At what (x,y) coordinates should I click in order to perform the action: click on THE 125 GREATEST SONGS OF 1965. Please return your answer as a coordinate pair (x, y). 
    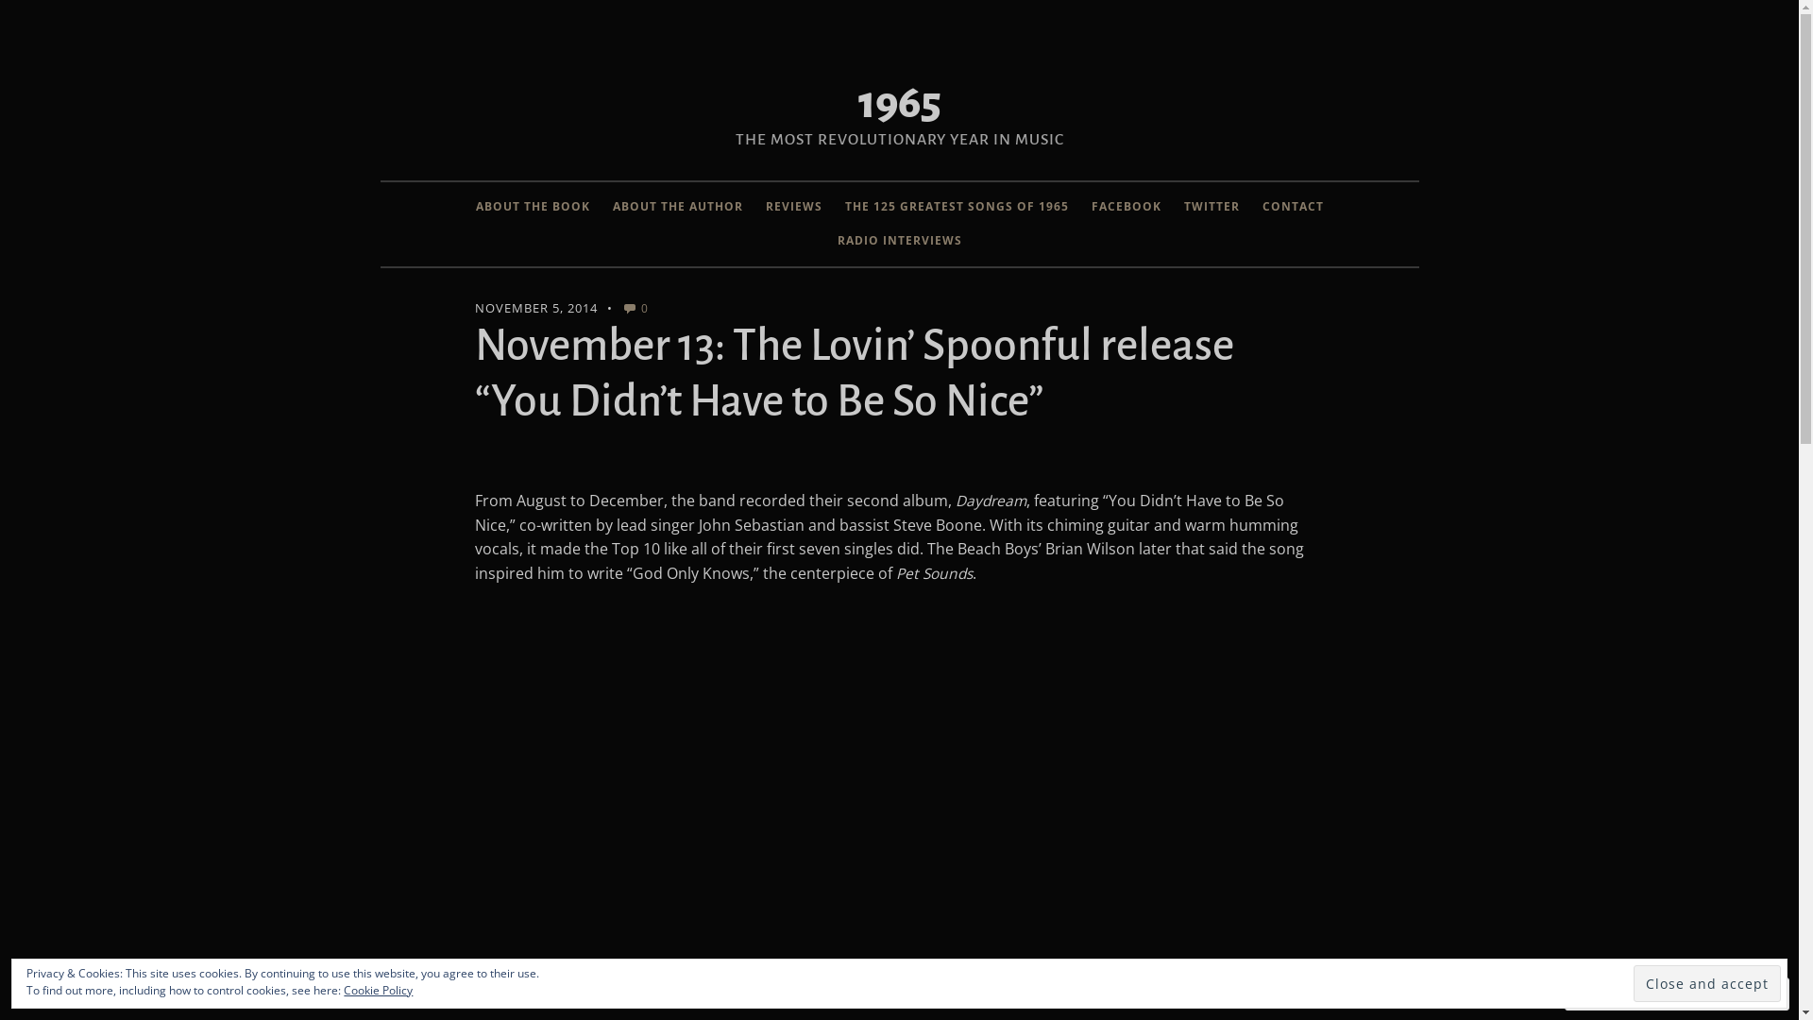
    Looking at the image, I should click on (956, 207).